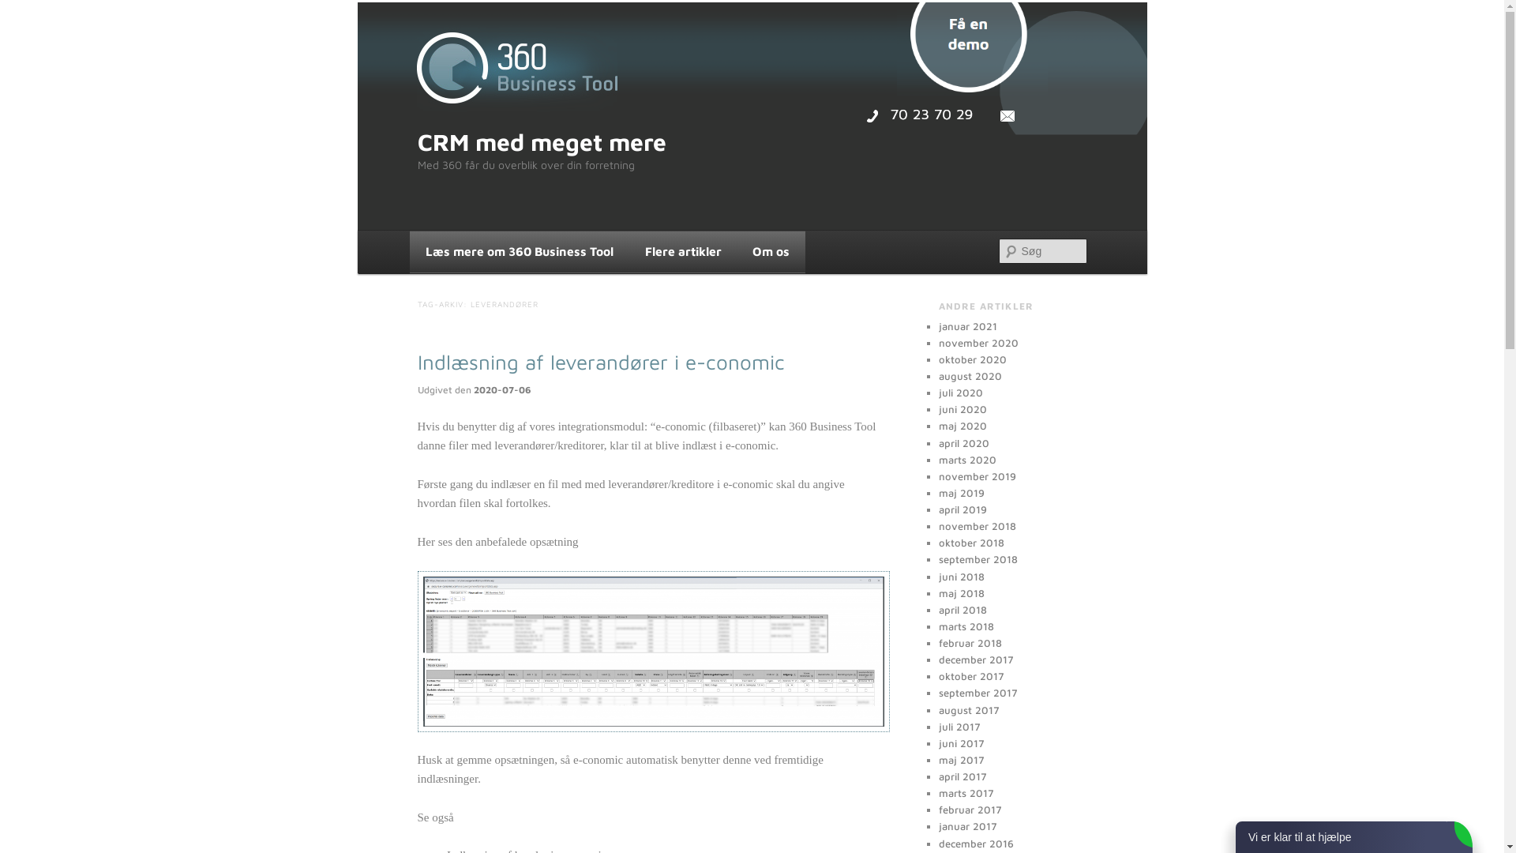  What do you see at coordinates (961, 760) in the screenshot?
I see `maj 2017` at bounding box center [961, 760].